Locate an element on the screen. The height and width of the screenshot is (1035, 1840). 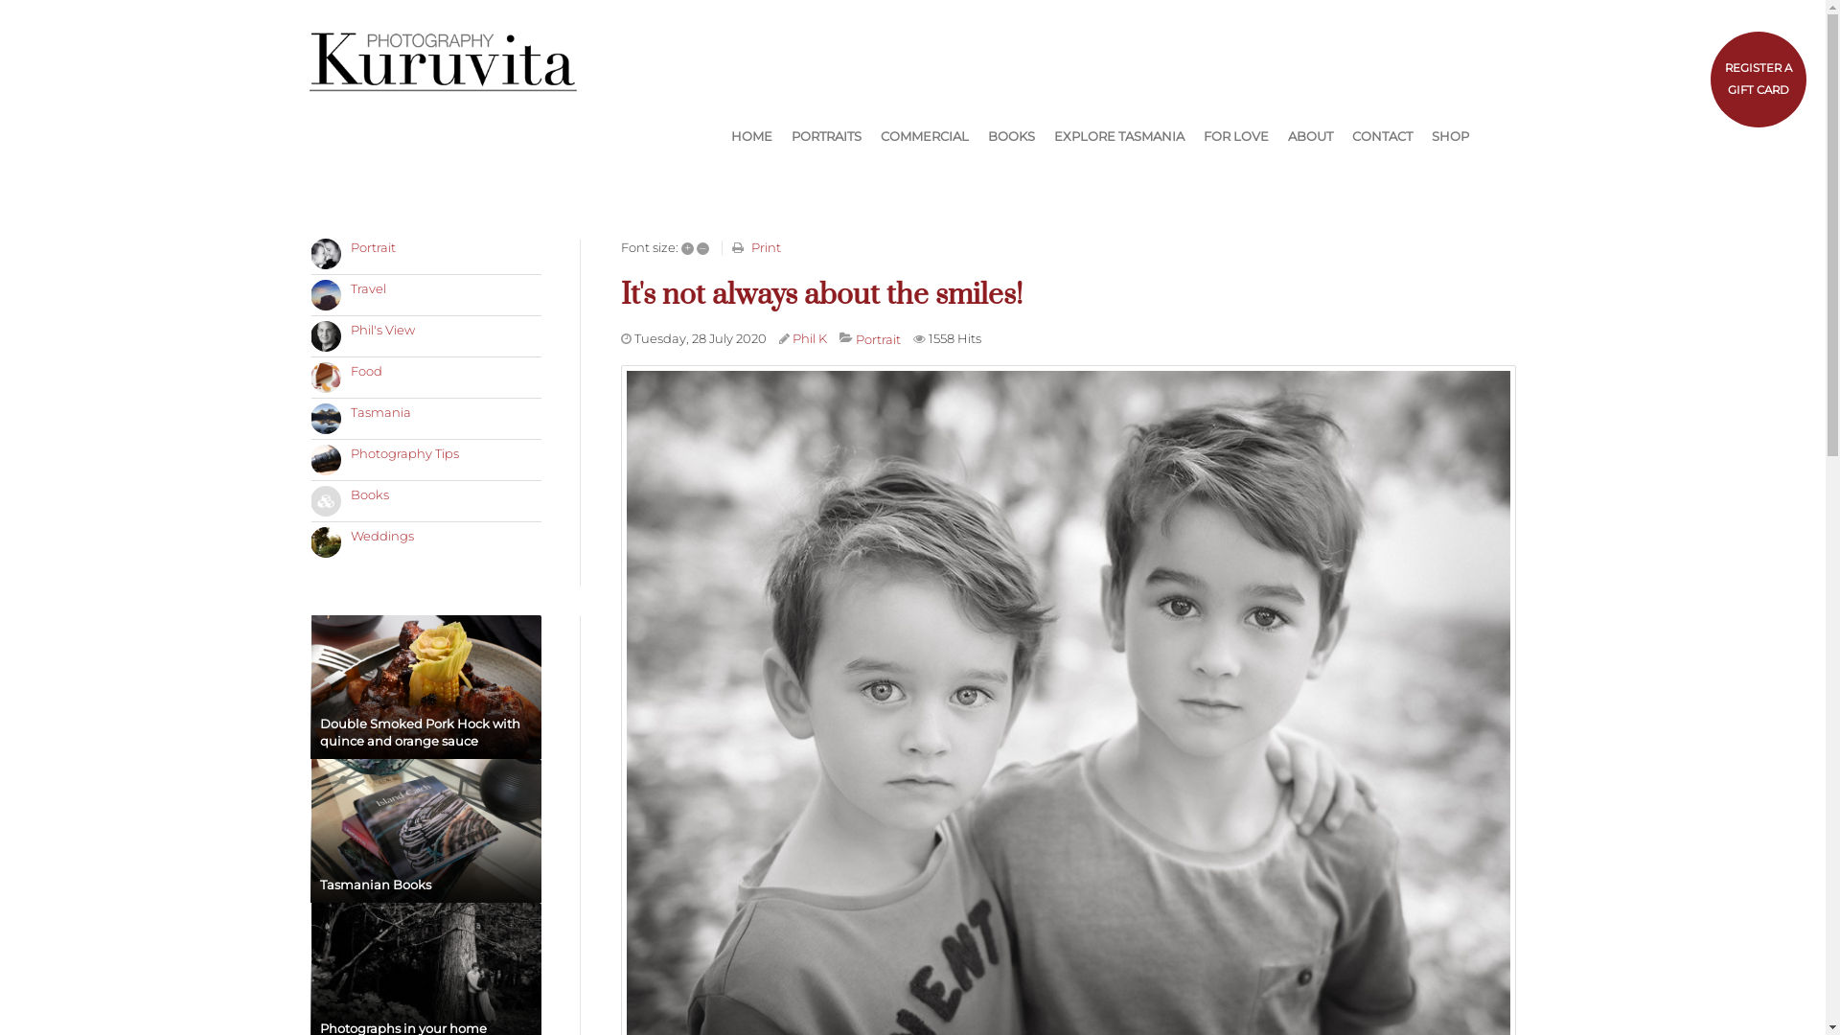
COMMERCIAL is located at coordinates (924, 137).